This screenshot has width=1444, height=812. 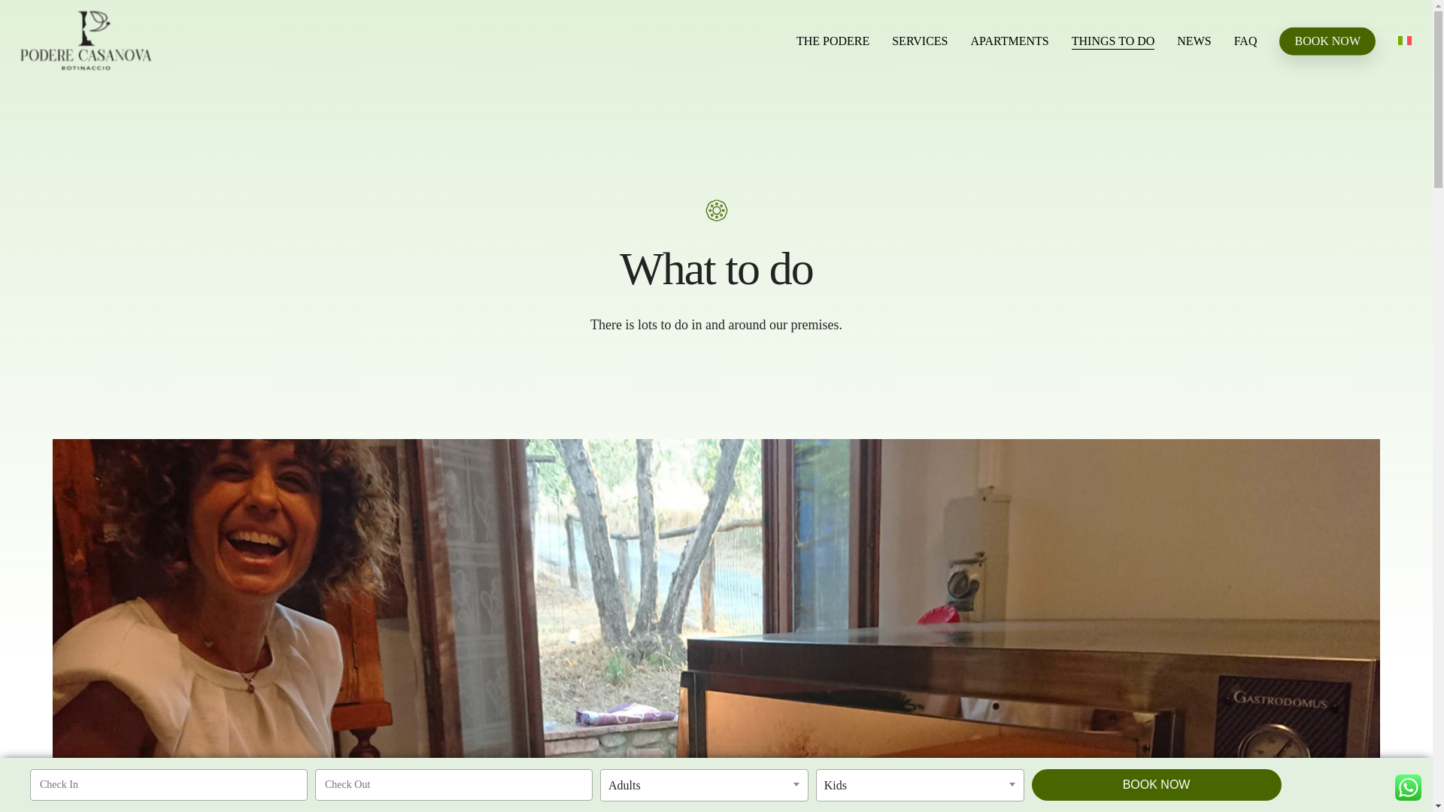 What do you see at coordinates (1113, 41) in the screenshot?
I see `THINGS TO DO` at bounding box center [1113, 41].